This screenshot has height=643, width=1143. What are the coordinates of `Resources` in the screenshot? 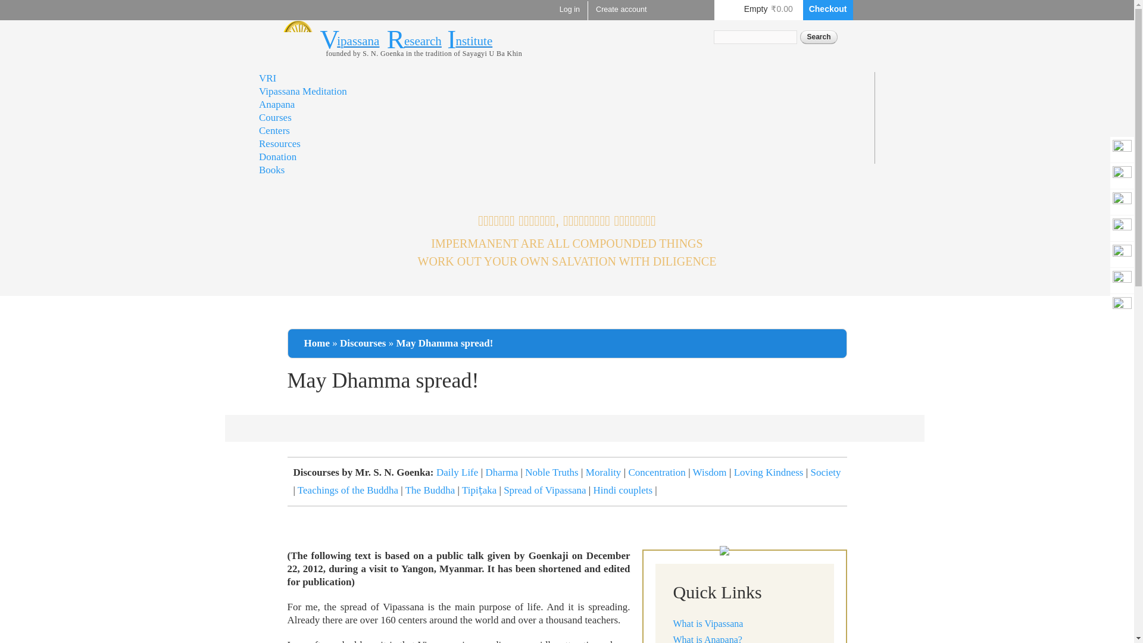 It's located at (280, 143).